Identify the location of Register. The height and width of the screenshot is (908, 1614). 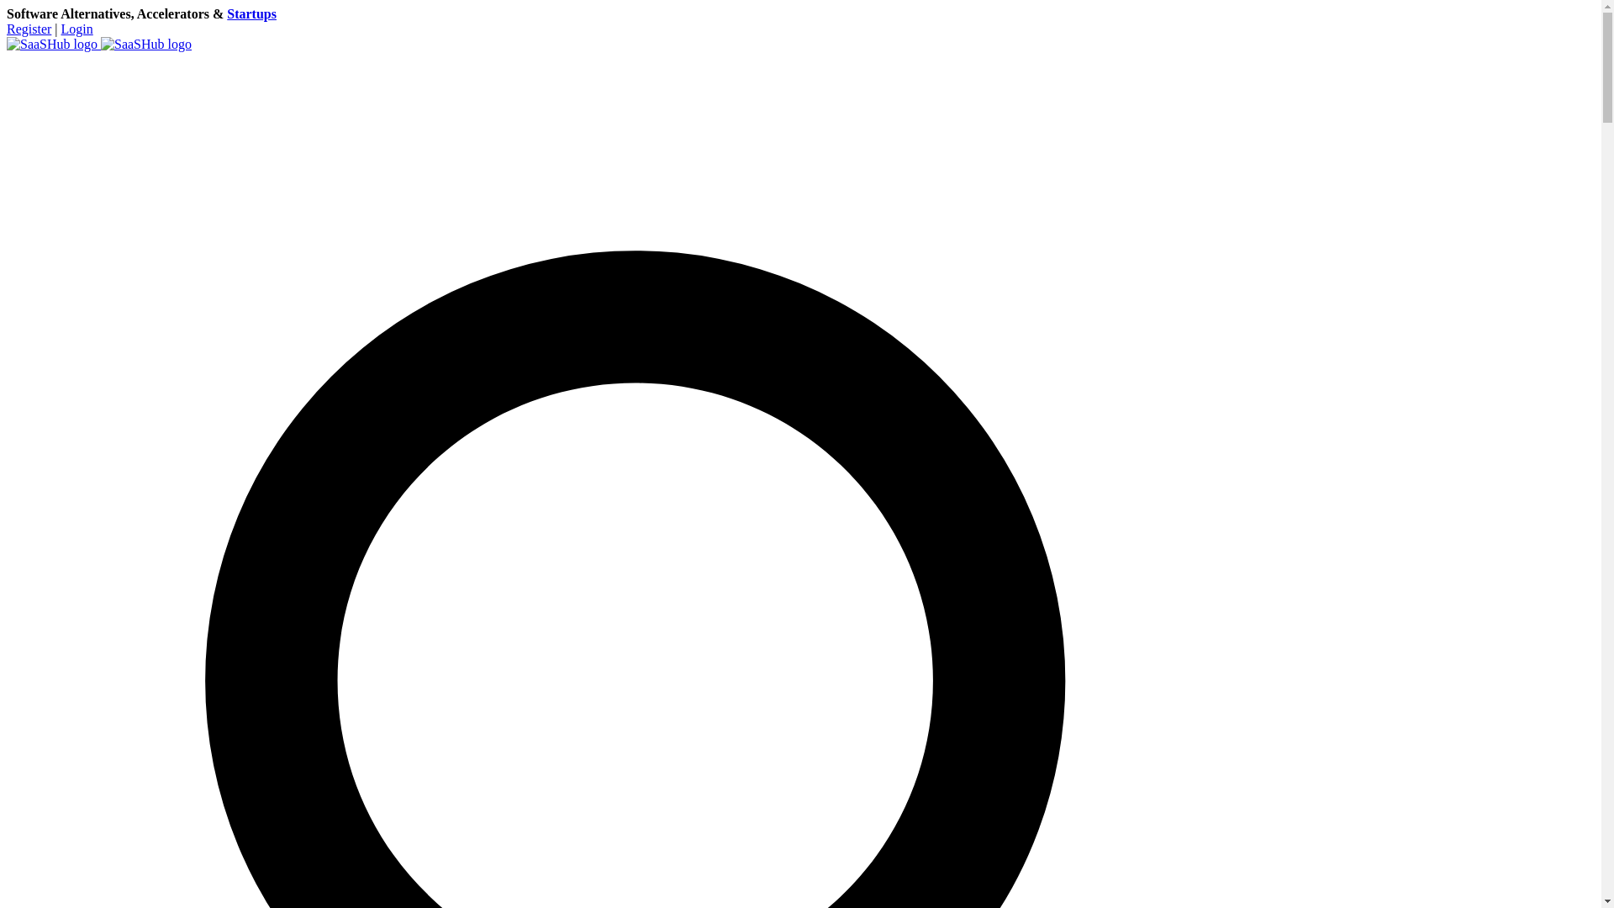
(29, 29).